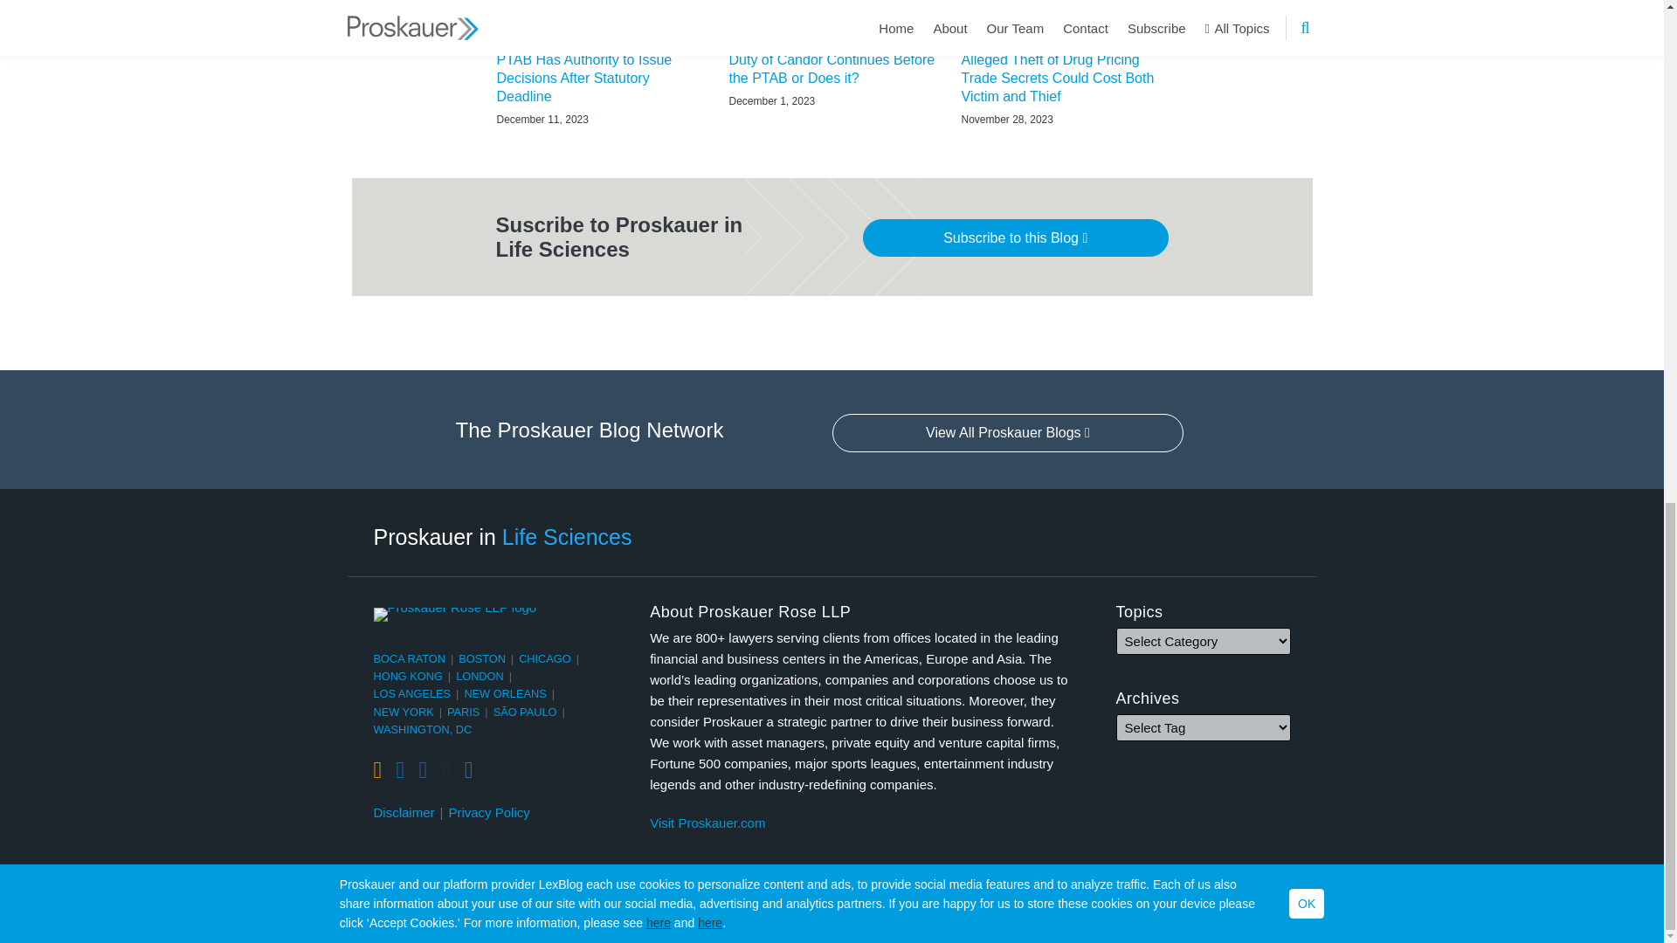 The width and height of the screenshot is (1677, 943). What do you see at coordinates (503, 536) in the screenshot?
I see `Proskauer in Life Sciences` at bounding box center [503, 536].